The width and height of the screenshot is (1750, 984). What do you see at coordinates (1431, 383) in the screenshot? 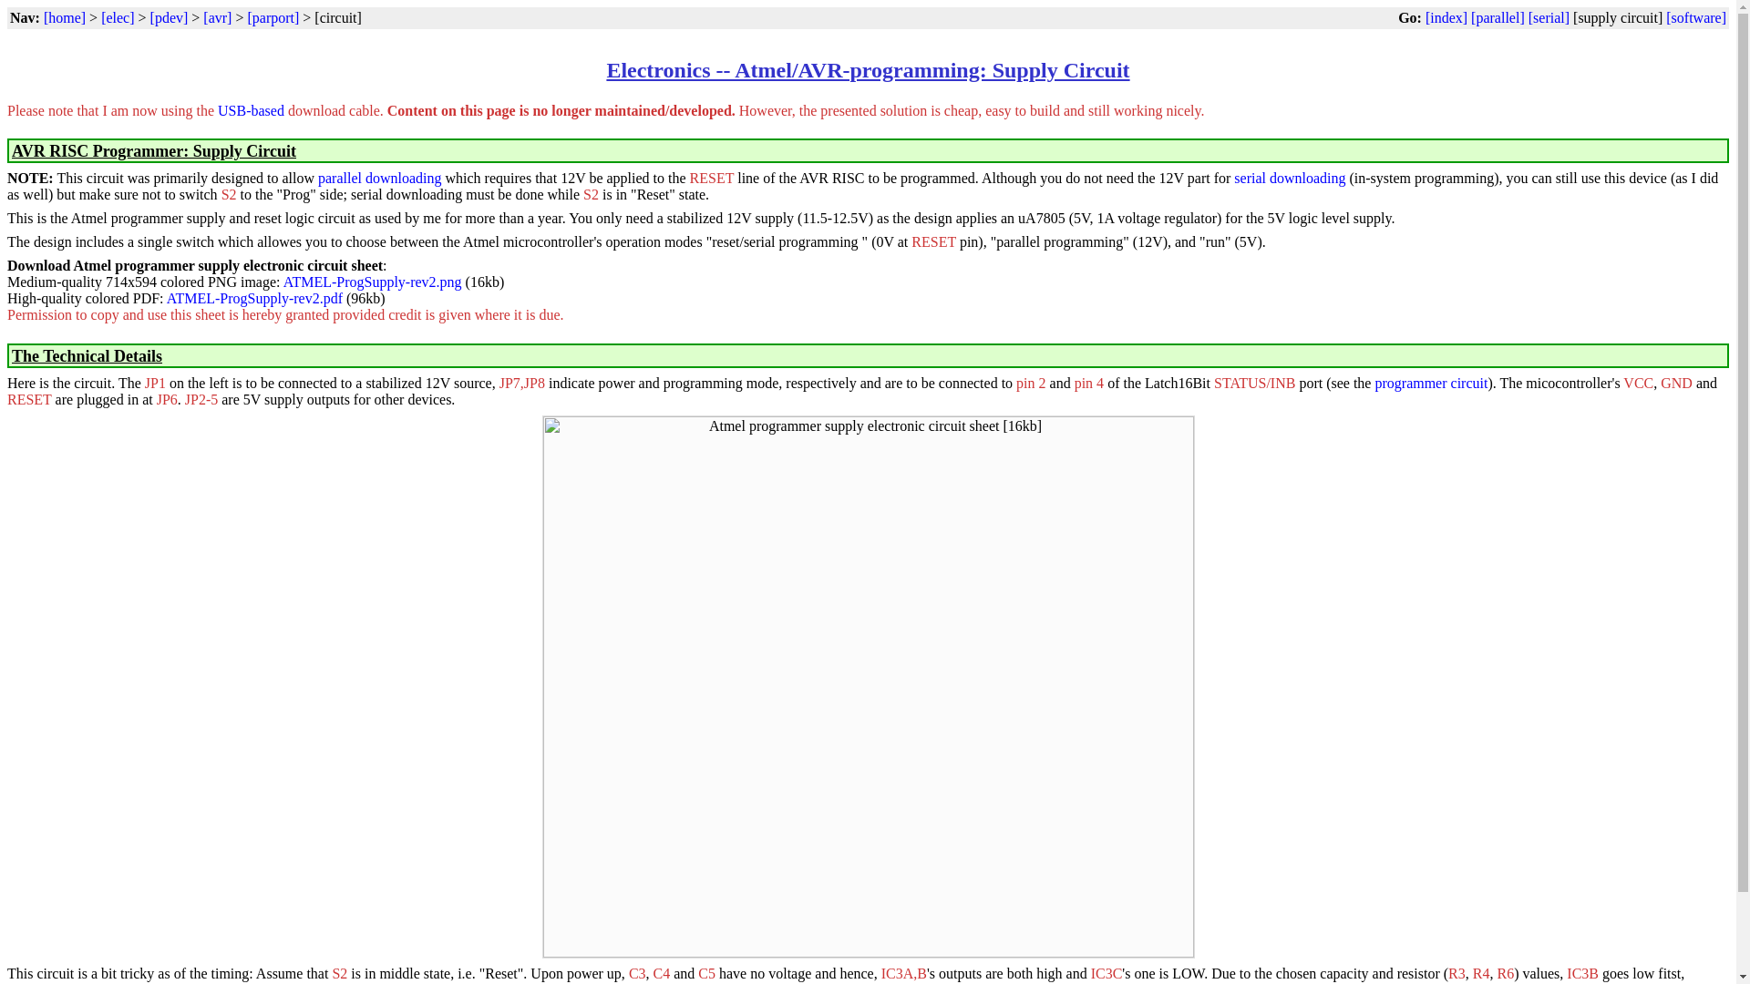
I see `programmer circuit` at bounding box center [1431, 383].